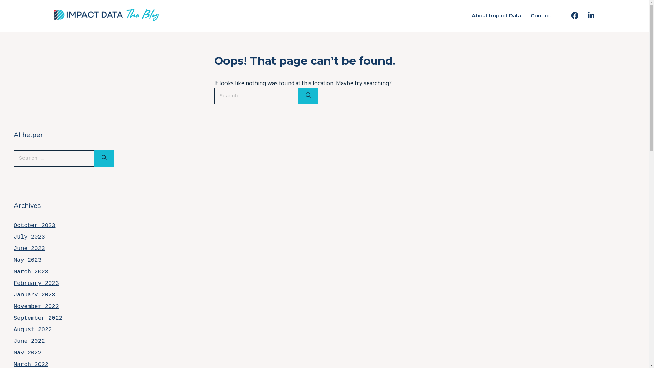 The width and height of the screenshot is (654, 368). Describe the element at coordinates (36, 283) in the screenshot. I see `February 2023` at that location.